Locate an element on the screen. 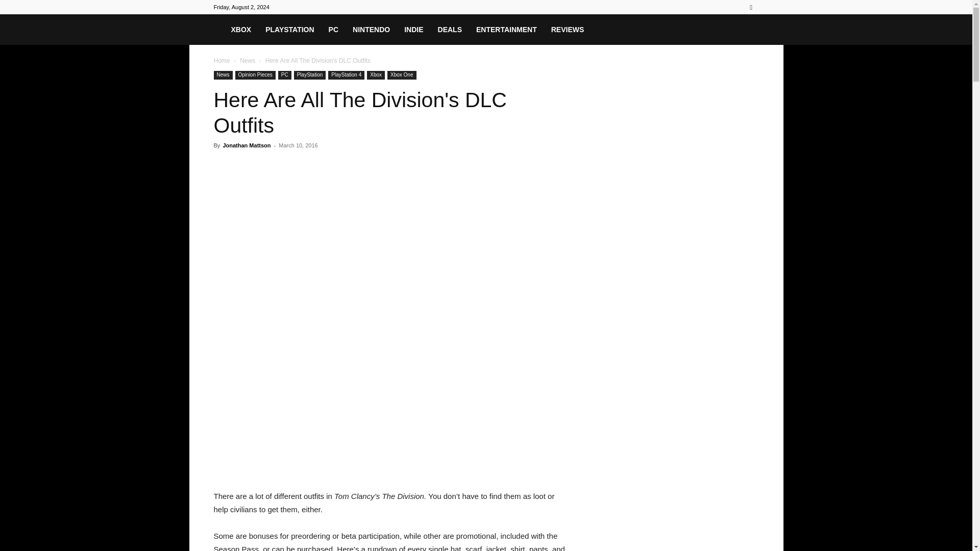  Real Game Media is located at coordinates (218, 29).